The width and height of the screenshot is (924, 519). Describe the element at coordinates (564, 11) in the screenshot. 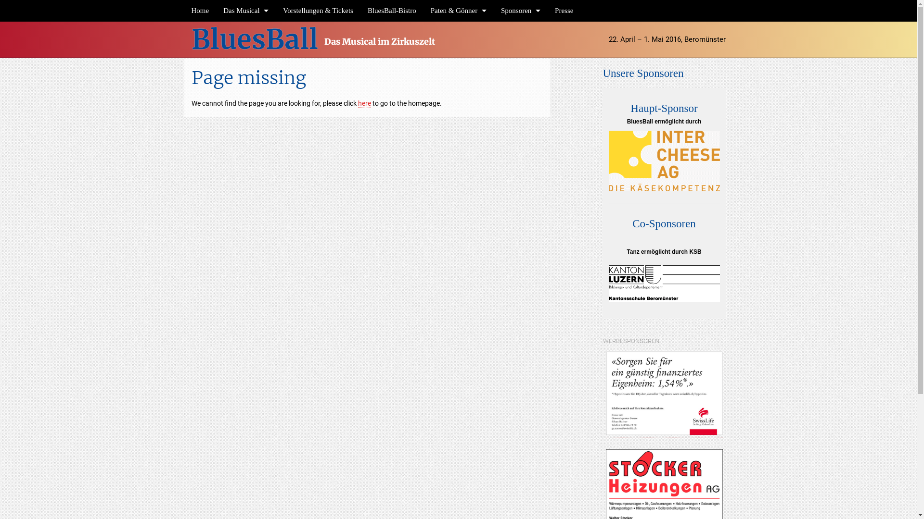

I see `Presse` at that location.